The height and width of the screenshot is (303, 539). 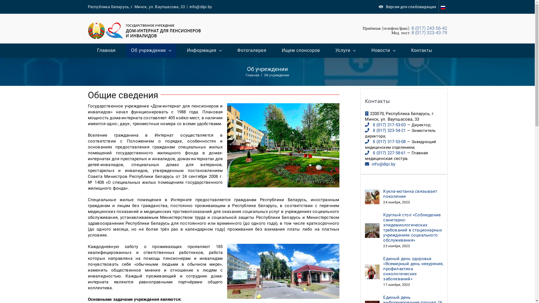 I want to click on info@dipi.by, so click(x=383, y=164).